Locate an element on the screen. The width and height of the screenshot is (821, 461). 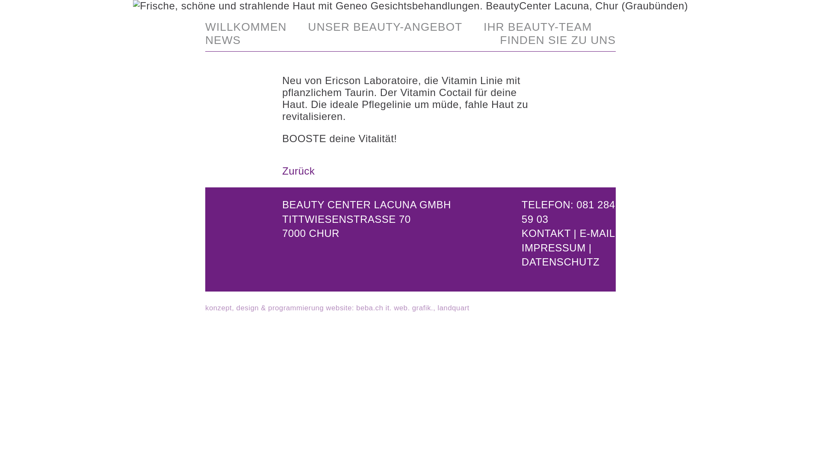
NEWS is located at coordinates (223, 40).